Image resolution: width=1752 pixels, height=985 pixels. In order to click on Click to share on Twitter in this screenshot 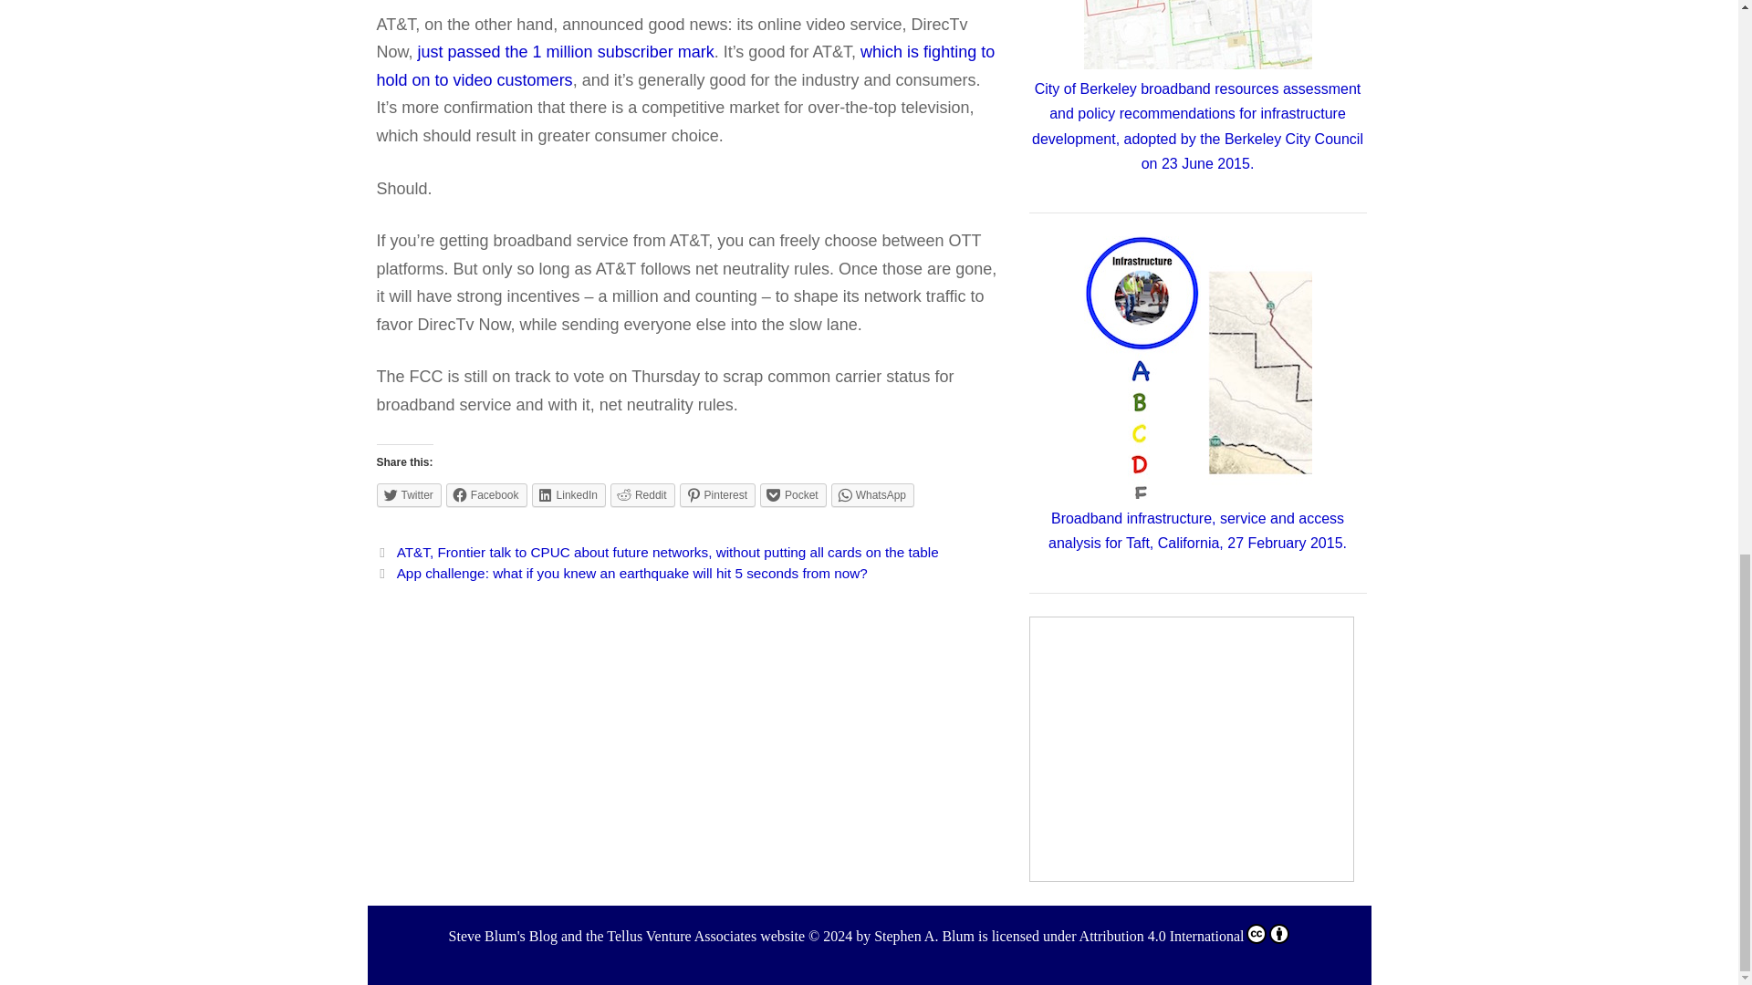, I will do `click(409, 495)`.